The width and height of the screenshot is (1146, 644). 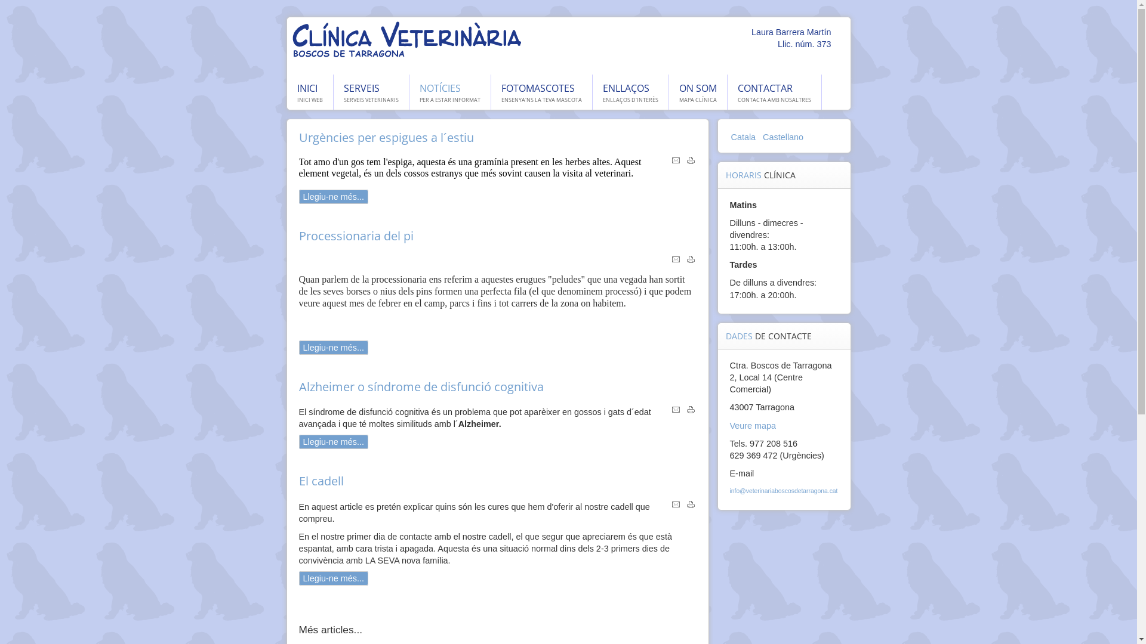 What do you see at coordinates (691, 506) in the screenshot?
I see `Imprimeix` at bounding box center [691, 506].